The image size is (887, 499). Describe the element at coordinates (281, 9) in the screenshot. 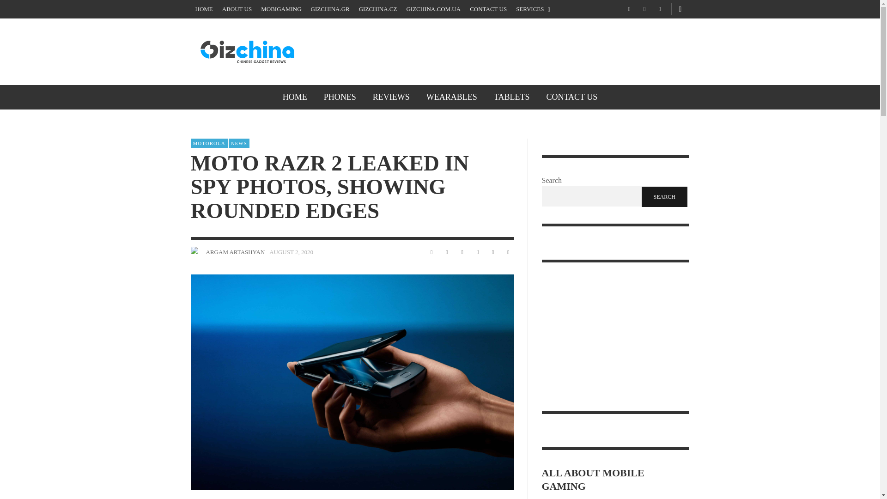

I see `MOBIGAMING` at that location.